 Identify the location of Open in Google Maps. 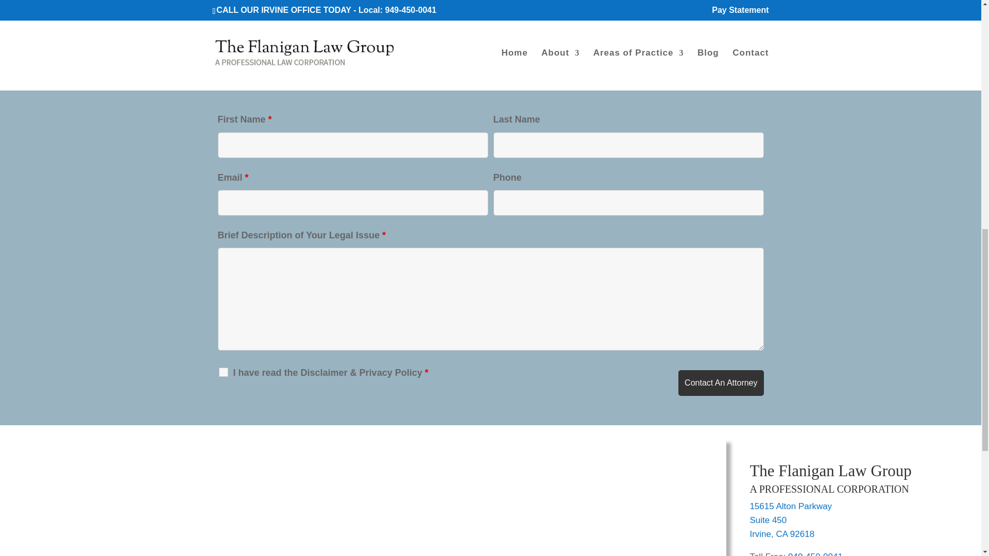
(790, 506).